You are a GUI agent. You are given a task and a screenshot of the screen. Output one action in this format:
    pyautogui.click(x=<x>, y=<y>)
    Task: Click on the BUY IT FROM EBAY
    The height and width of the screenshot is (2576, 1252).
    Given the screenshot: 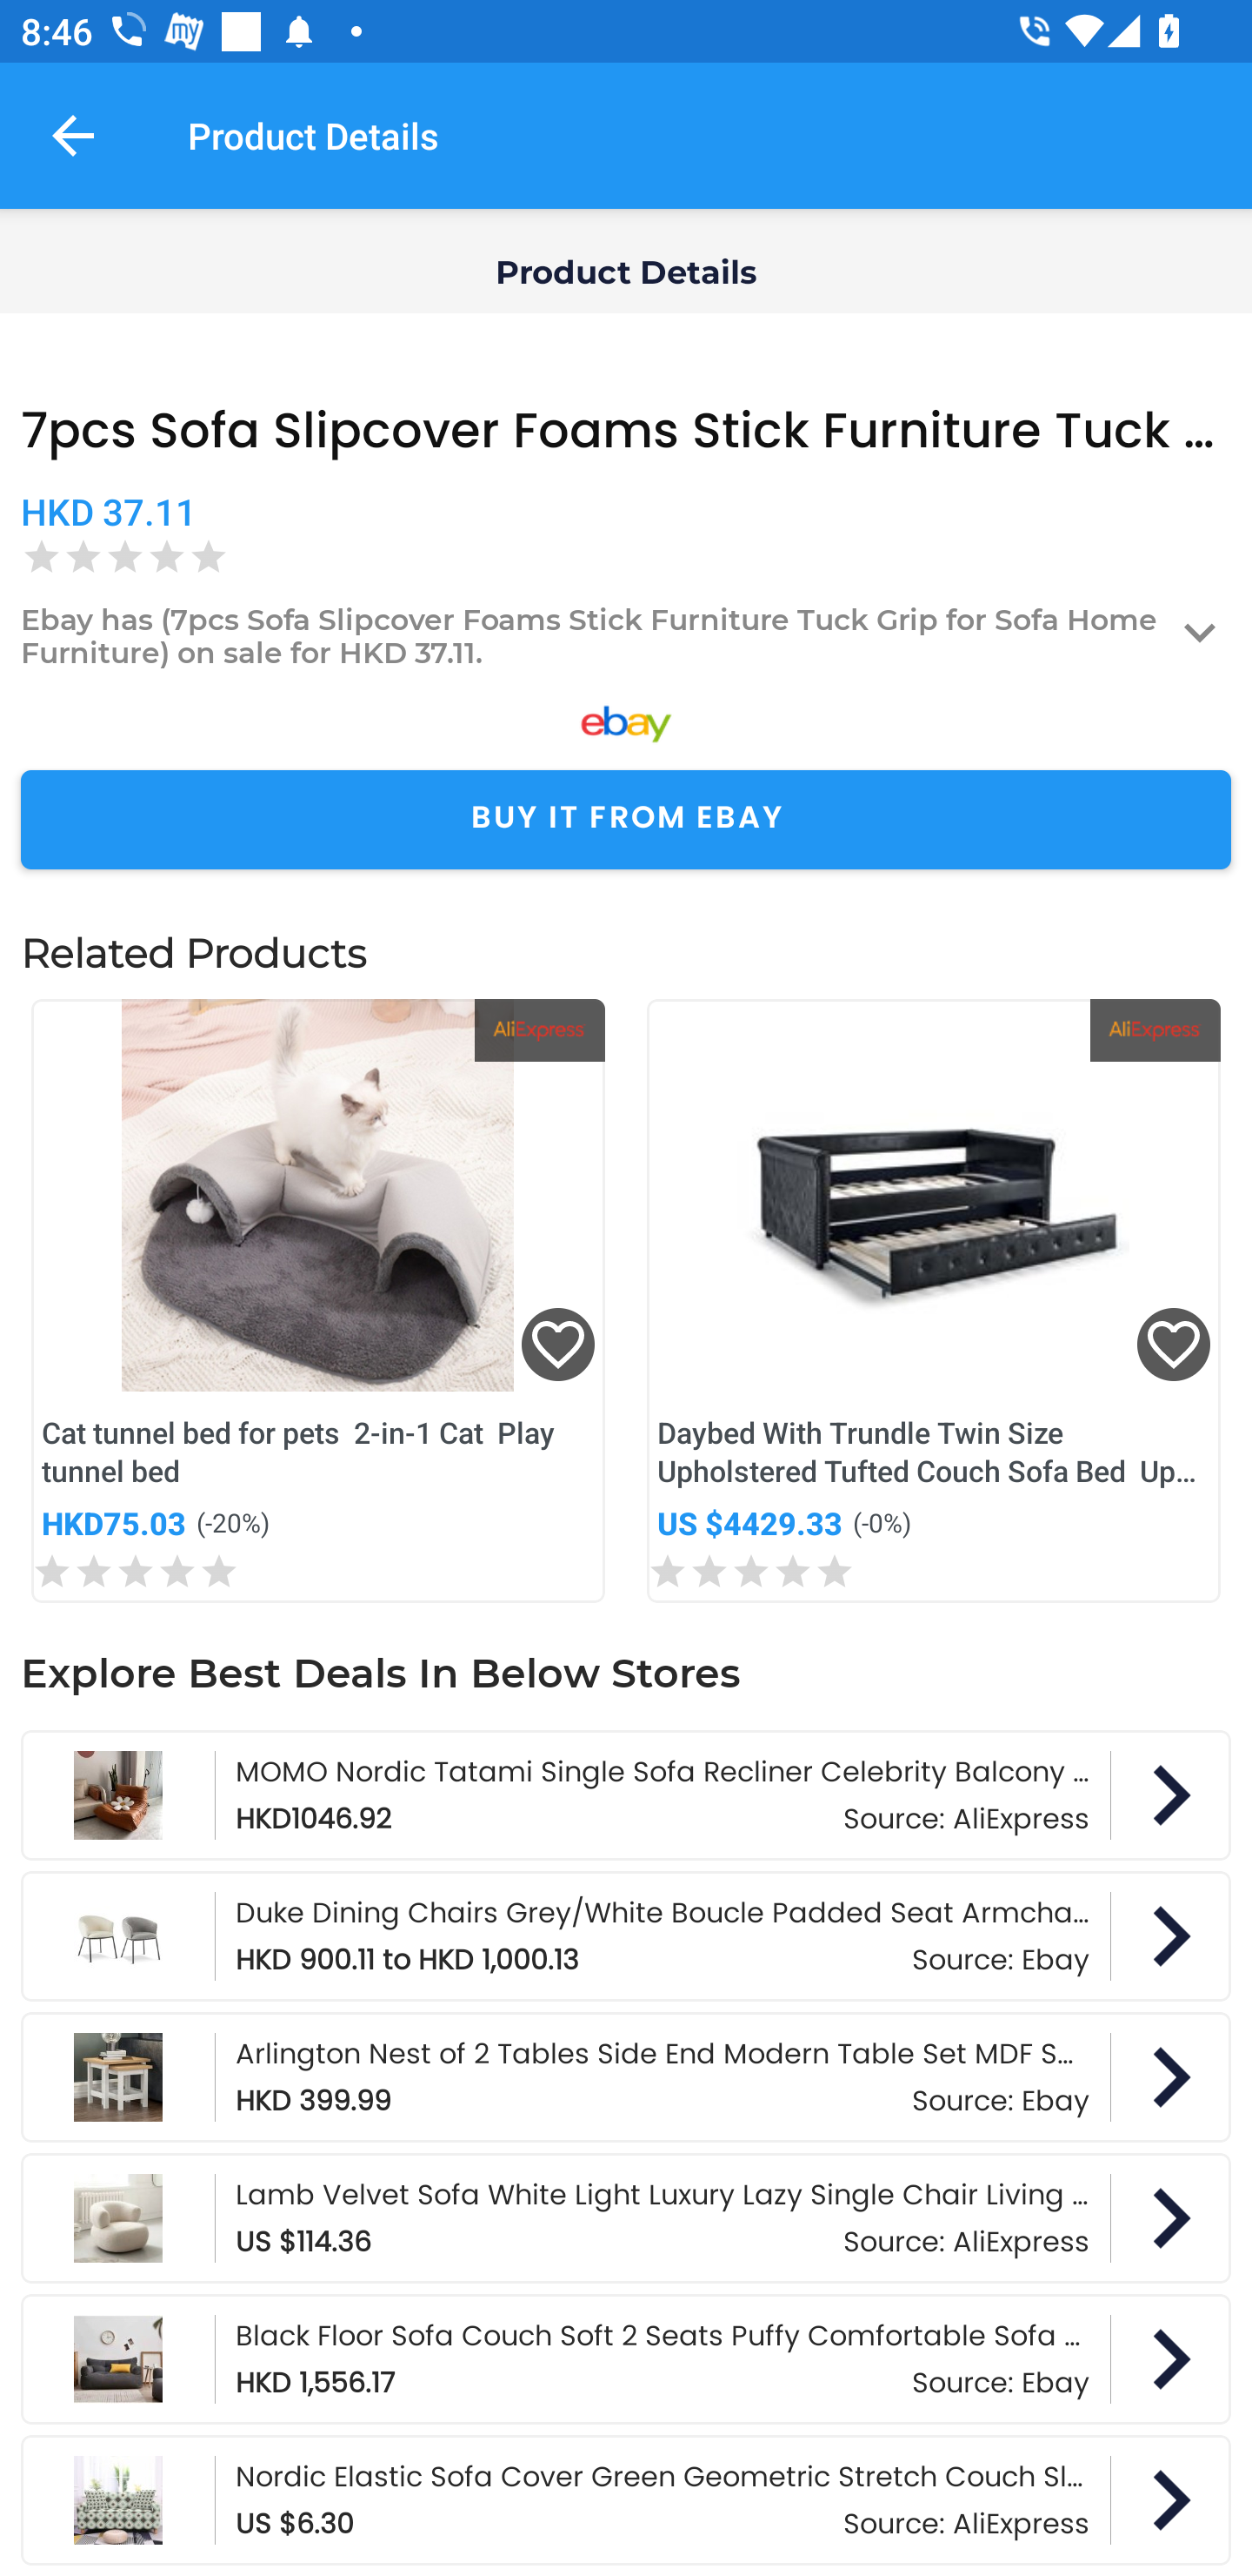 What is the action you would take?
    pyautogui.click(x=626, y=820)
    